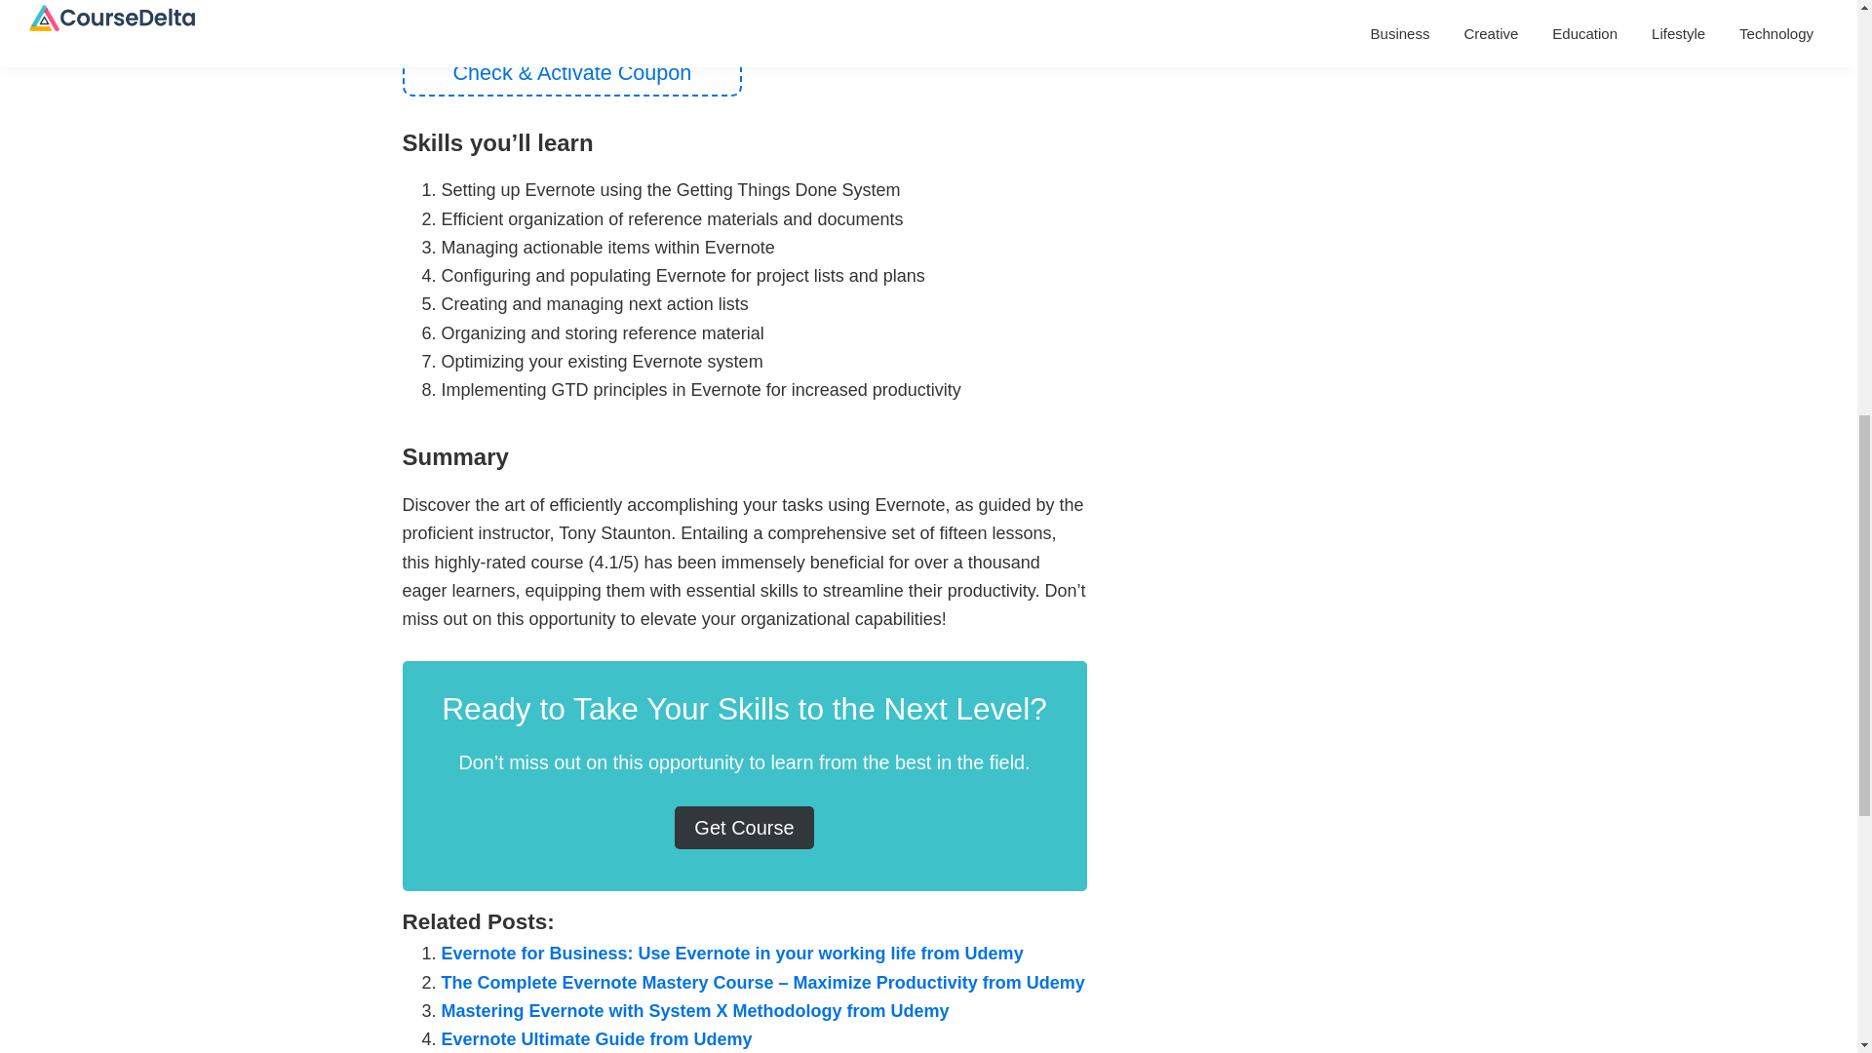 Image resolution: width=1872 pixels, height=1053 pixels. Describe the element at coordinates (743, 827) in the screenshot. I see `Get Course` at that location.